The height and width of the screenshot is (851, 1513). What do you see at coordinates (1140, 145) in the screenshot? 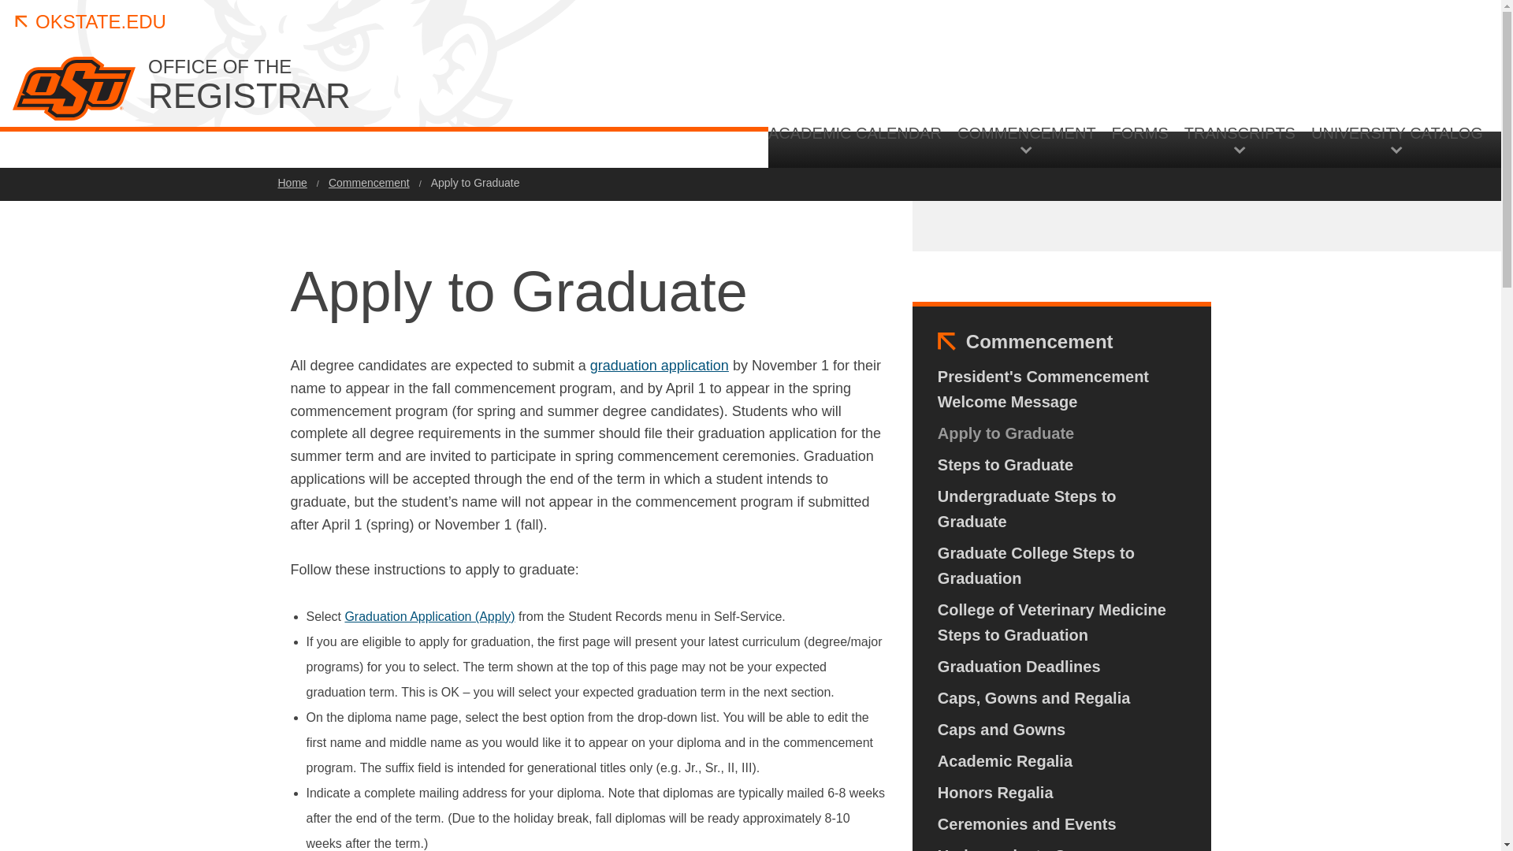
I see `FORMS` at bounding box center [1140, 145].